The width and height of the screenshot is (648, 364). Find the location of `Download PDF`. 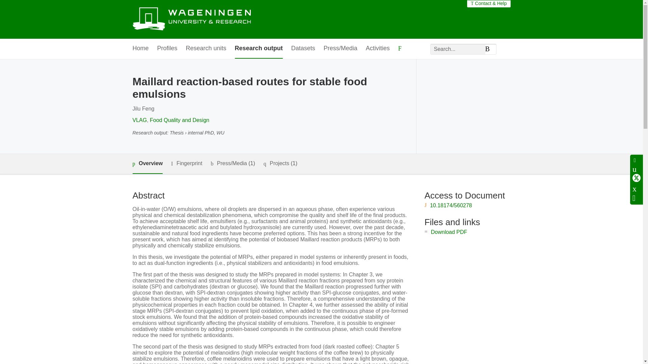

Download PDF is located at coordinates (449, 232).